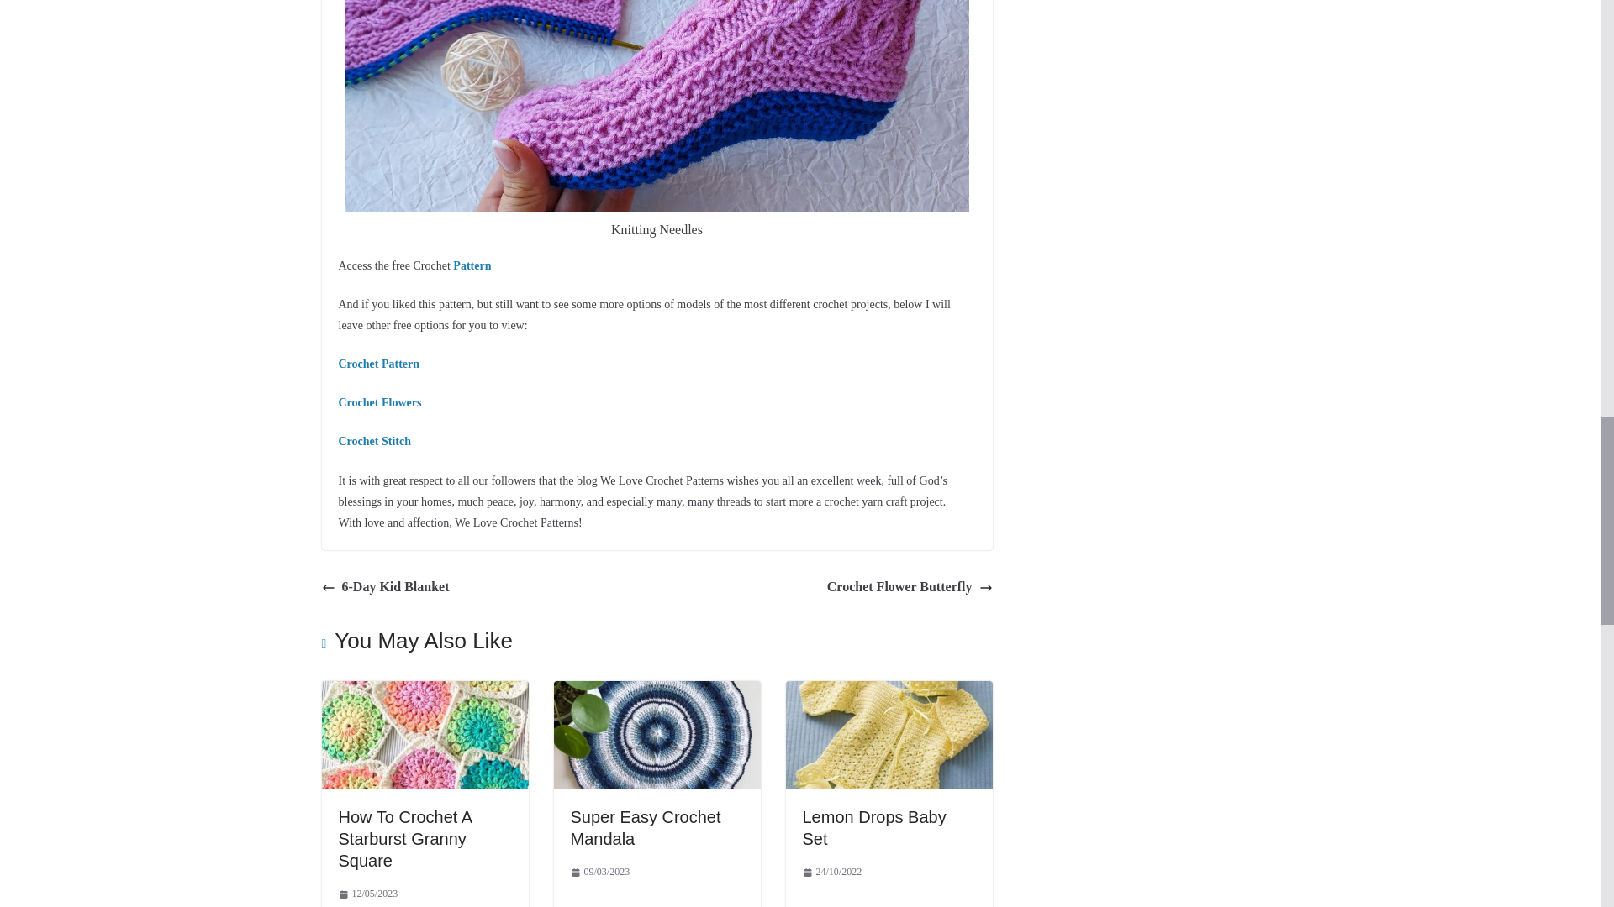 The width and height of the screenshot is (1614, 907). Describe the element at coordinates (385, 586) in the screenshot. I see `6-Day Kid Blanket` at that location.